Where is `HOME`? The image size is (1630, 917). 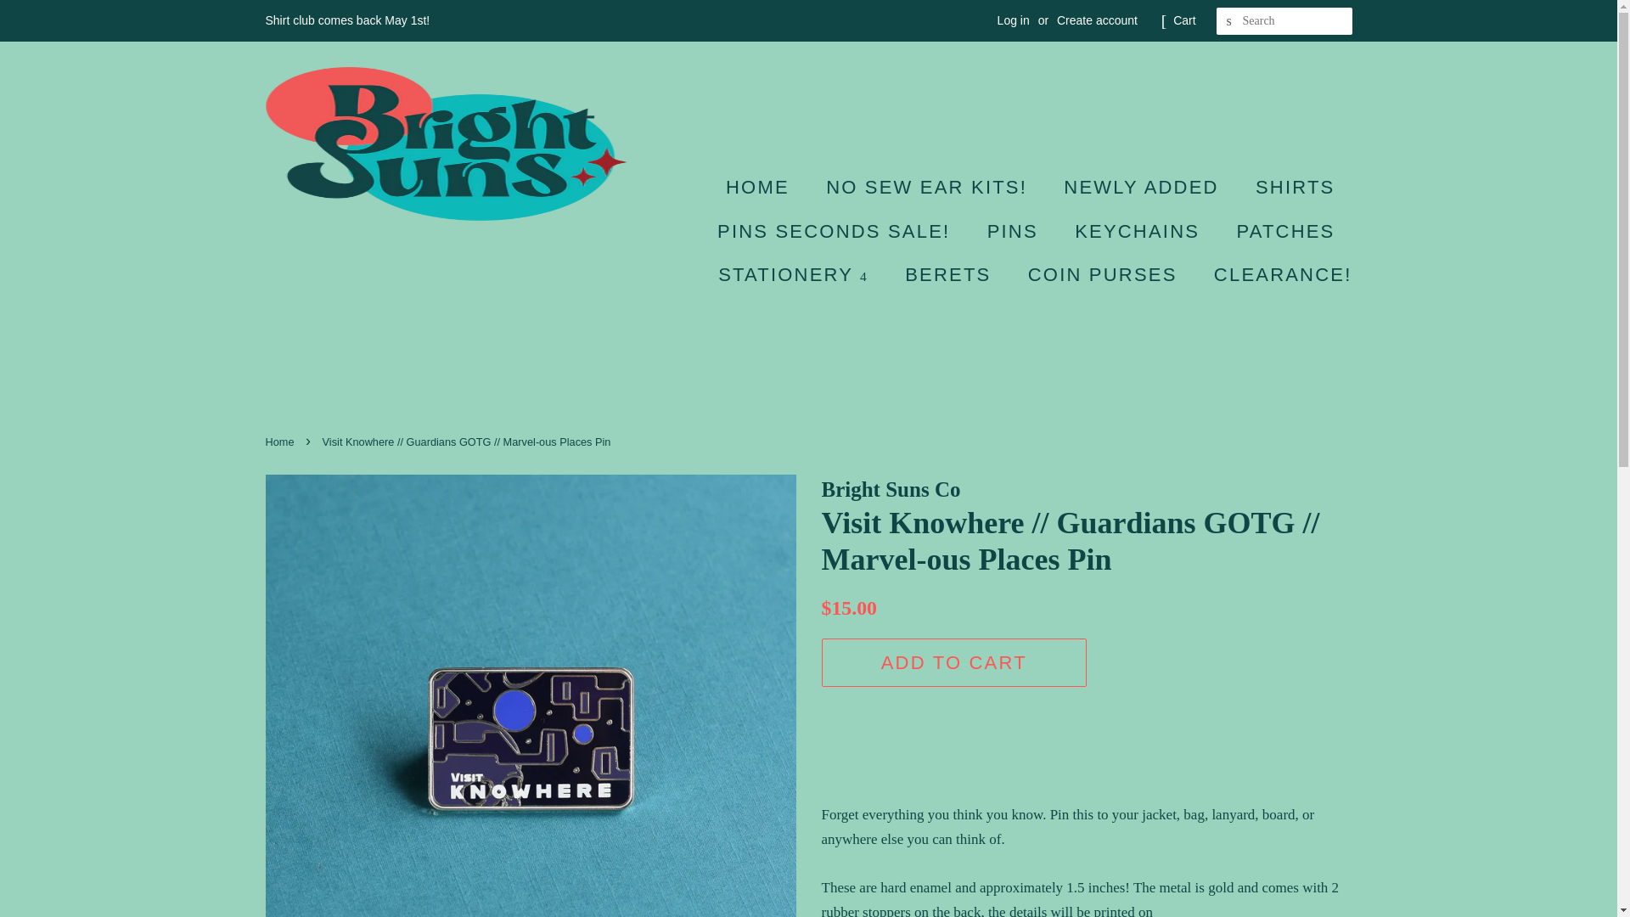
HOME is located at coordinates (766, 187).